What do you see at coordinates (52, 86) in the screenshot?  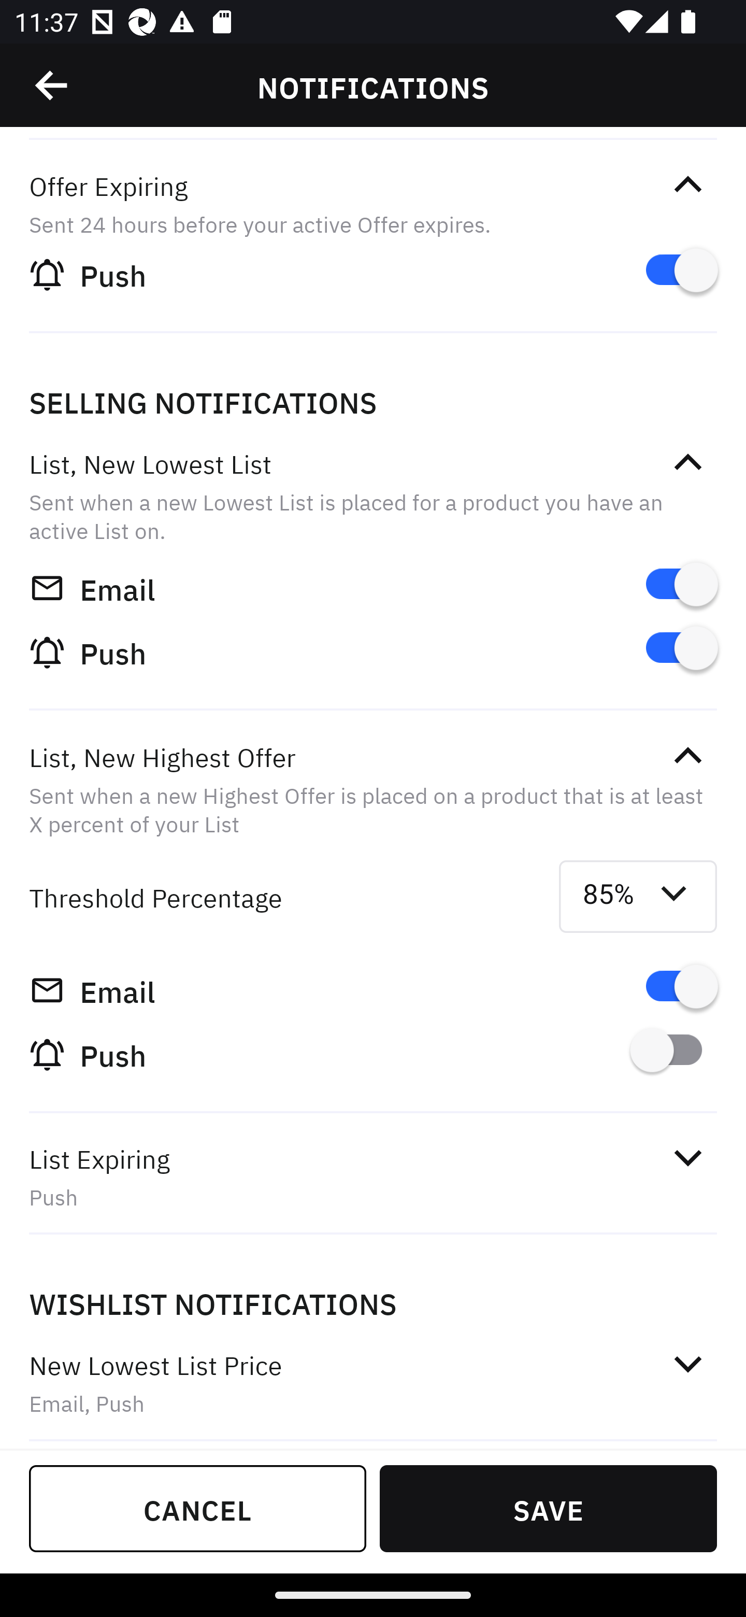 I see `` at bounding box center [52, 86].